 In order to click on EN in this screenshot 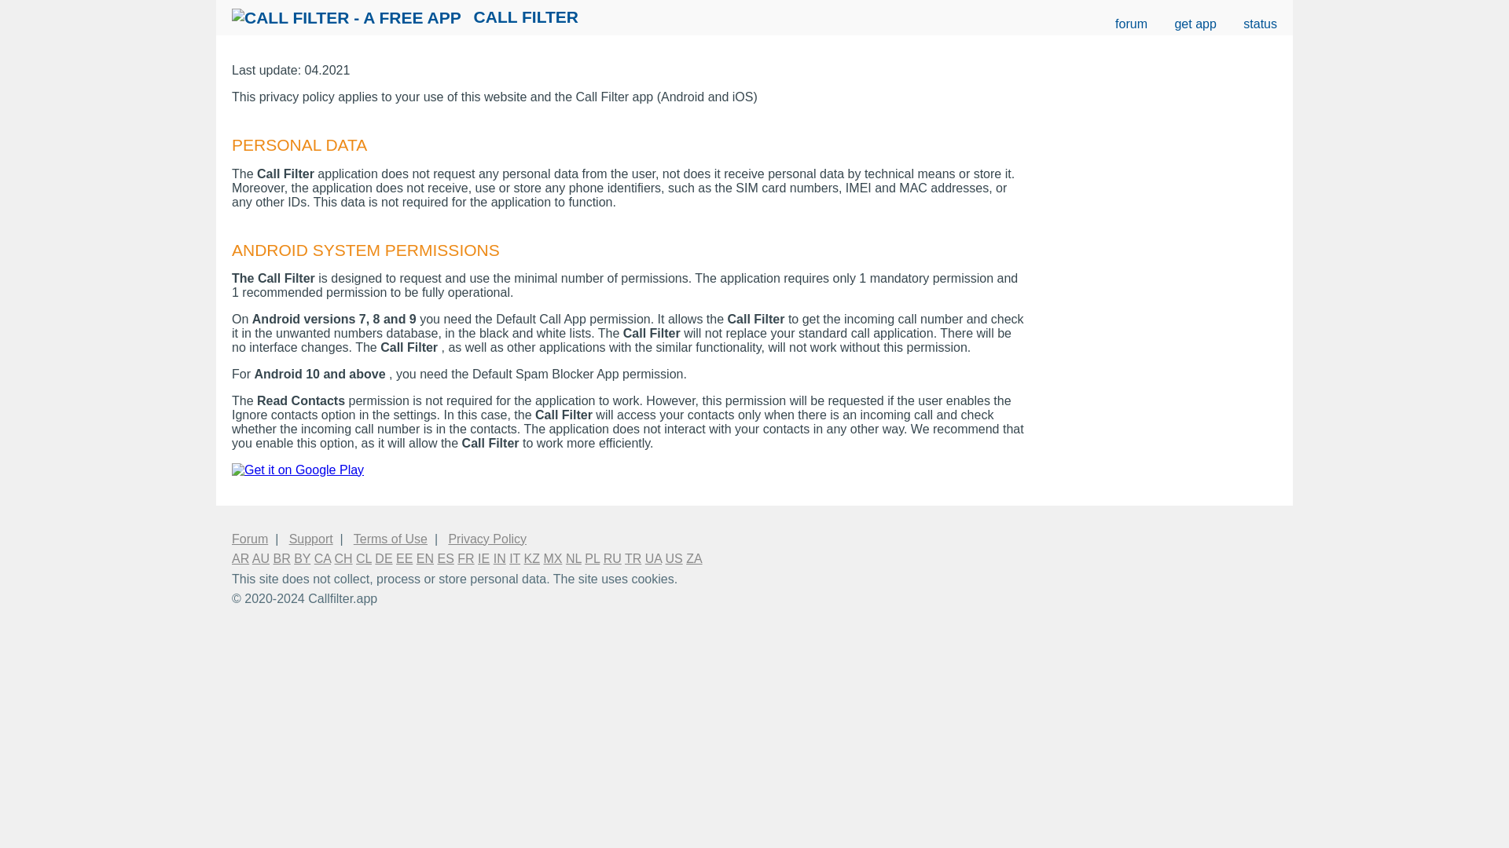, I will do `click(424, 559)`.